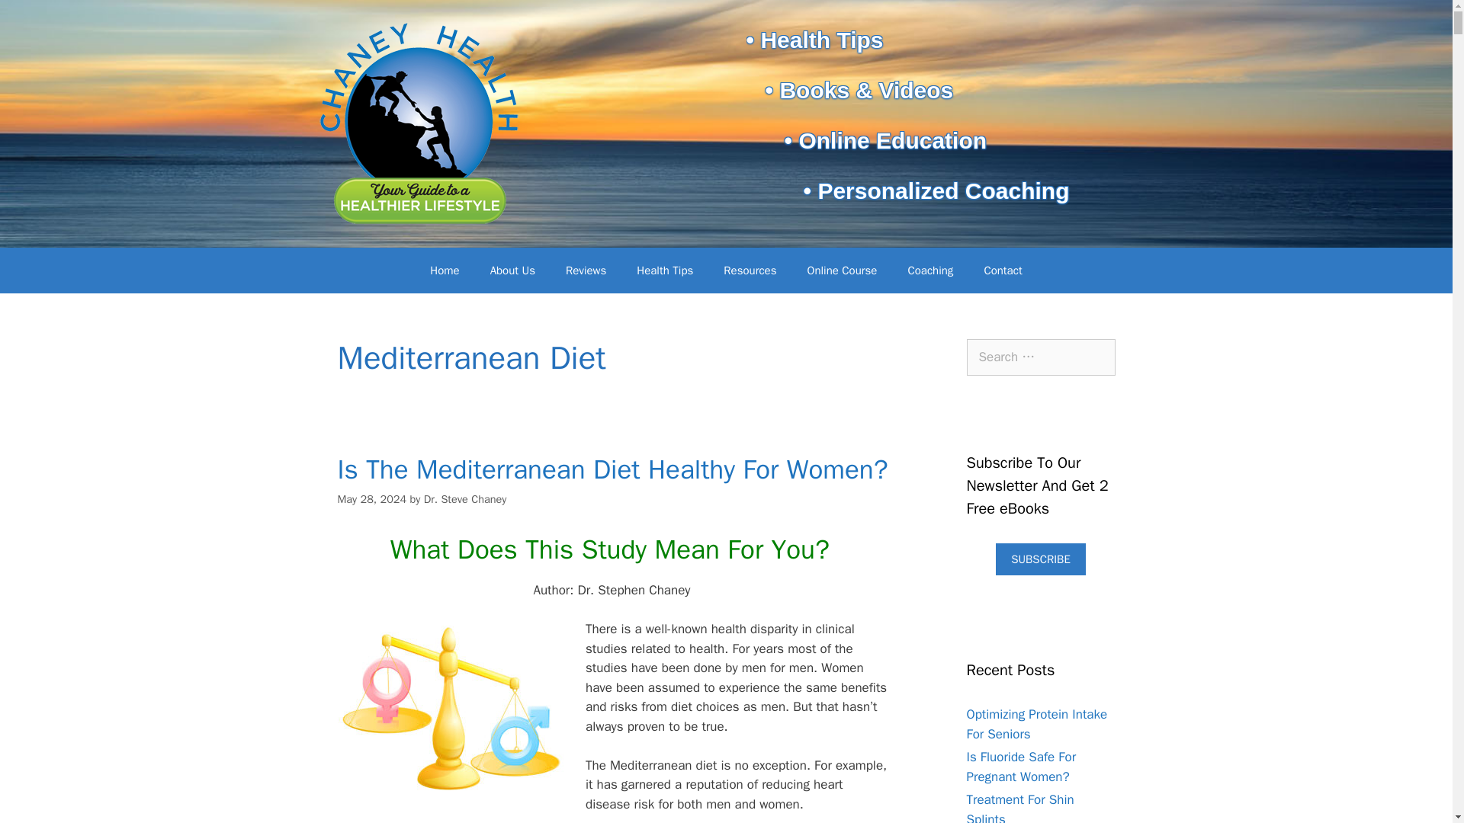  What do you see at coordinates (1002, 270) in the screenshot?
I see `Contact` at bounding box center [1002, 270].